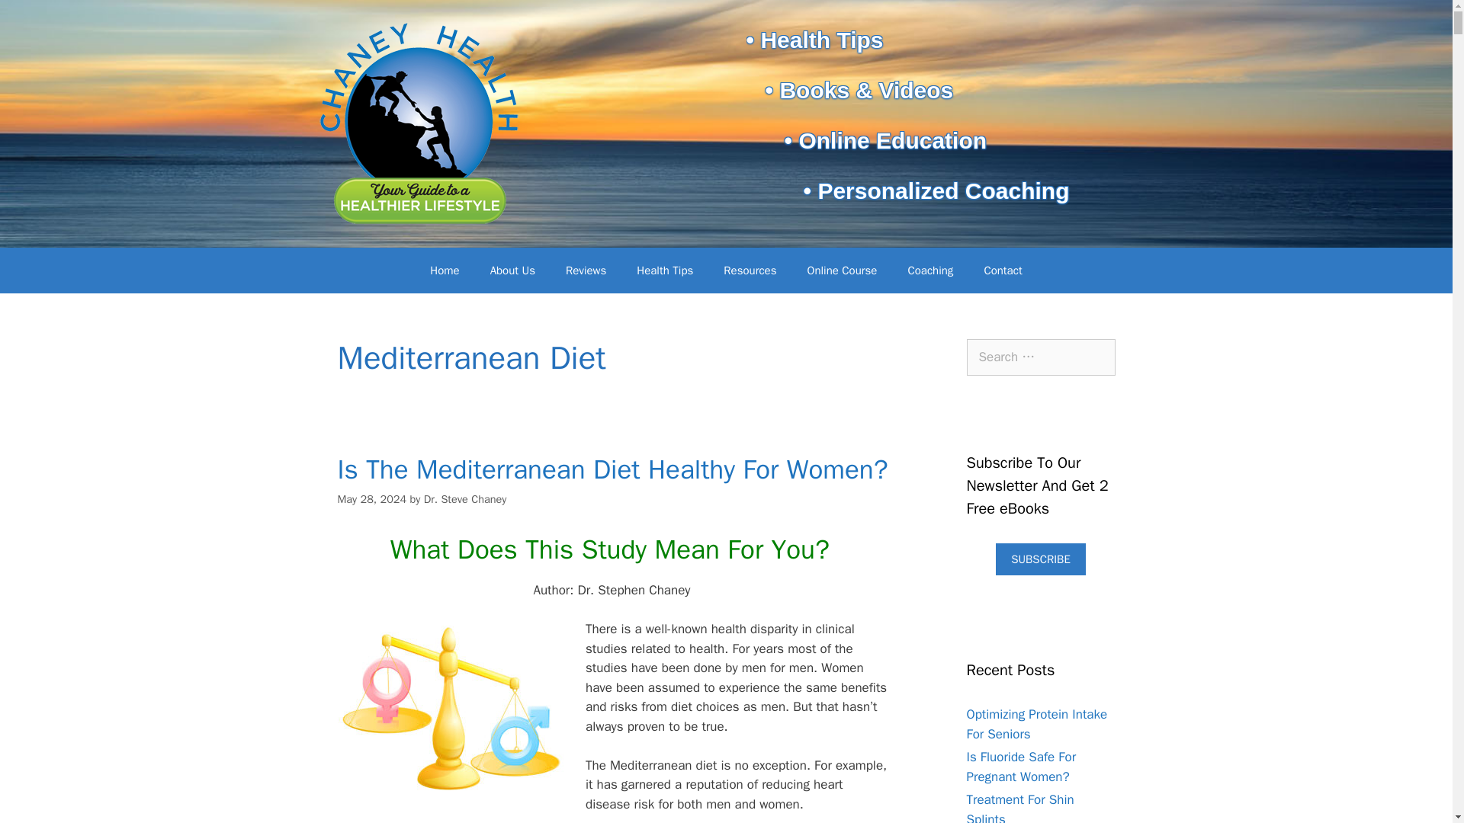  What do you see at coordinates (1002, 270) in the screenshot?
I see `Contact` at bounding box center [1002, 270].